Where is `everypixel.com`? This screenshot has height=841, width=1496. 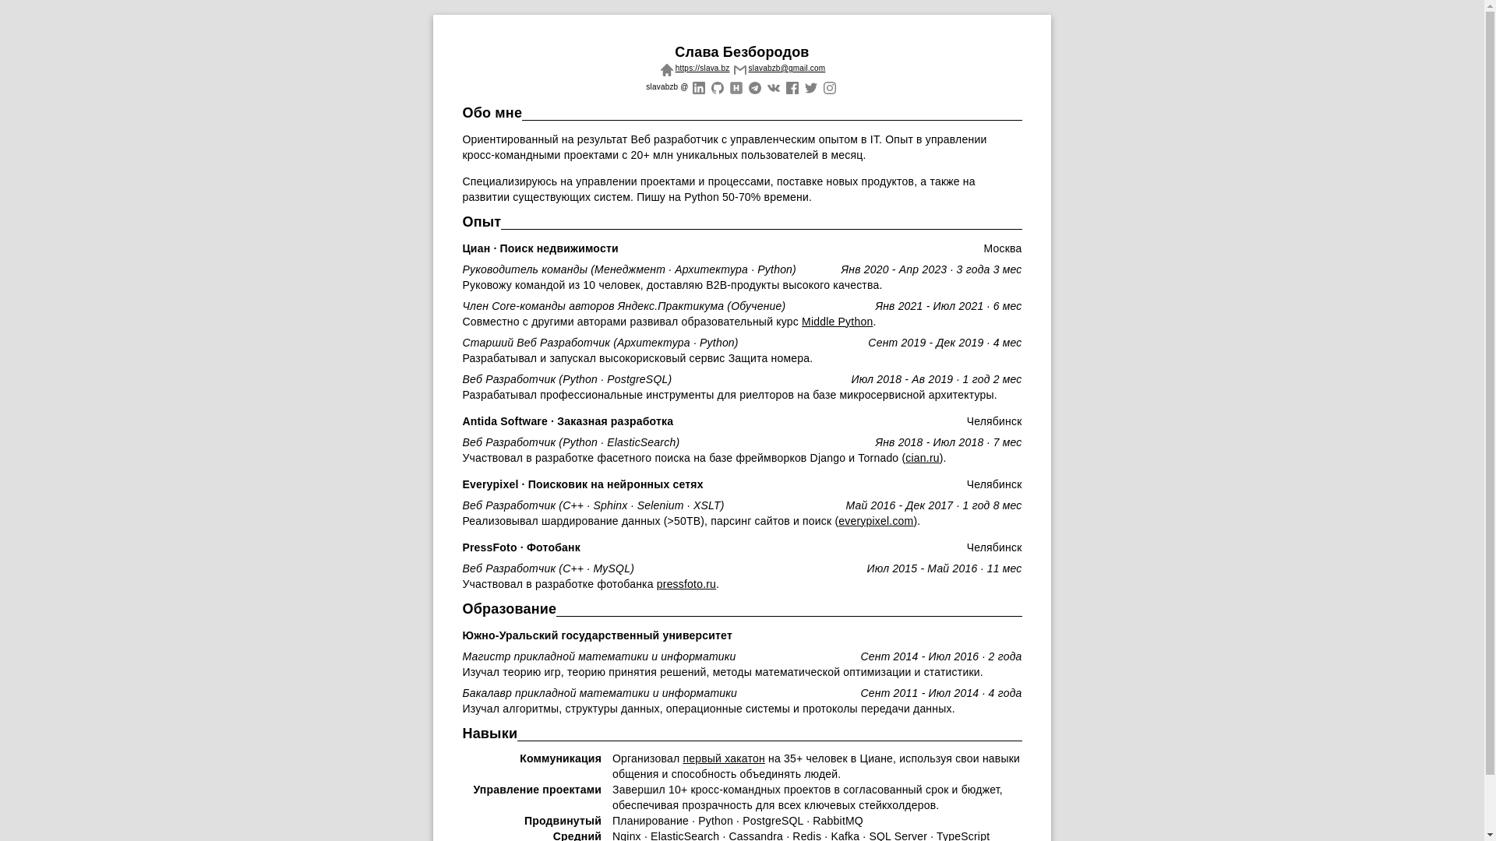 everypixel.com is located at coordinates (876, 521).